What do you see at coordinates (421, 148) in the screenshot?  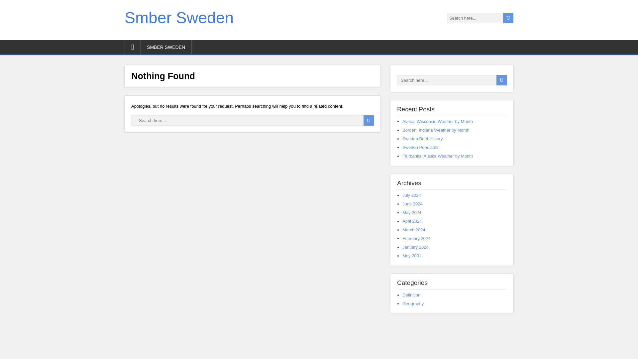 I see `Sweden Population` at bounding box center [421, 148].